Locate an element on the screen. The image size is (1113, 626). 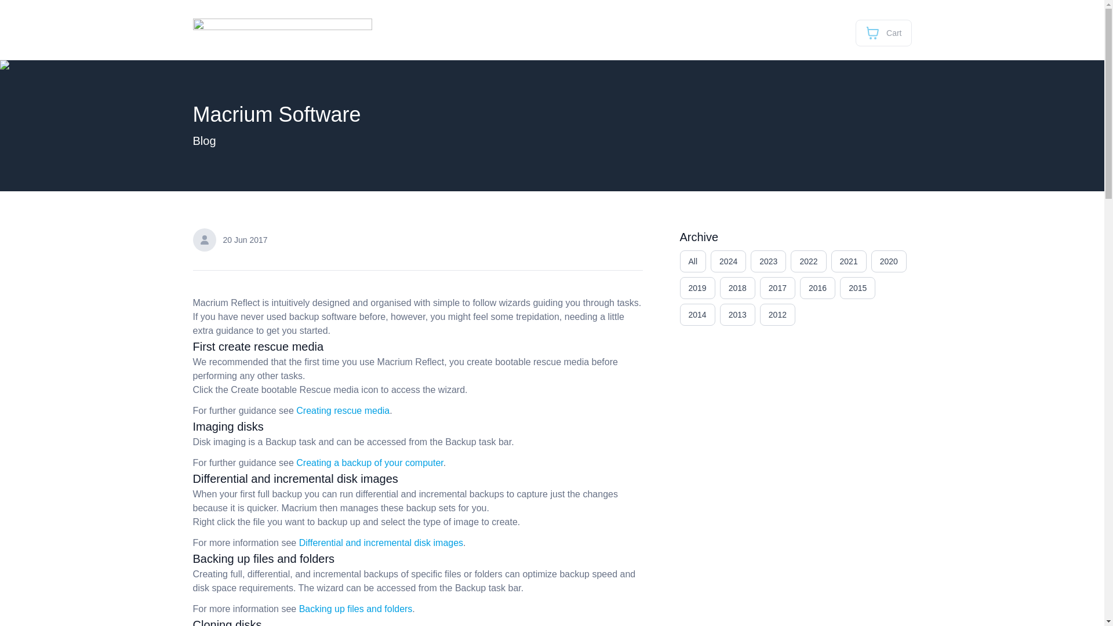
2022 is located at coordinates (808, 261).